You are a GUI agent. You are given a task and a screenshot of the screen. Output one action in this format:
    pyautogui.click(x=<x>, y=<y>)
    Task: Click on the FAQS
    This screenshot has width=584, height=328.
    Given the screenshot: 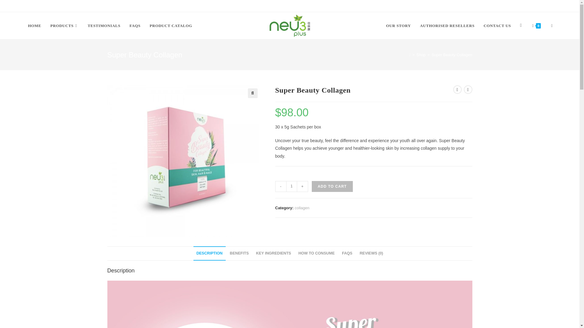 What is the action you would take?
    pyautogui.click(x=135, y=26)
    